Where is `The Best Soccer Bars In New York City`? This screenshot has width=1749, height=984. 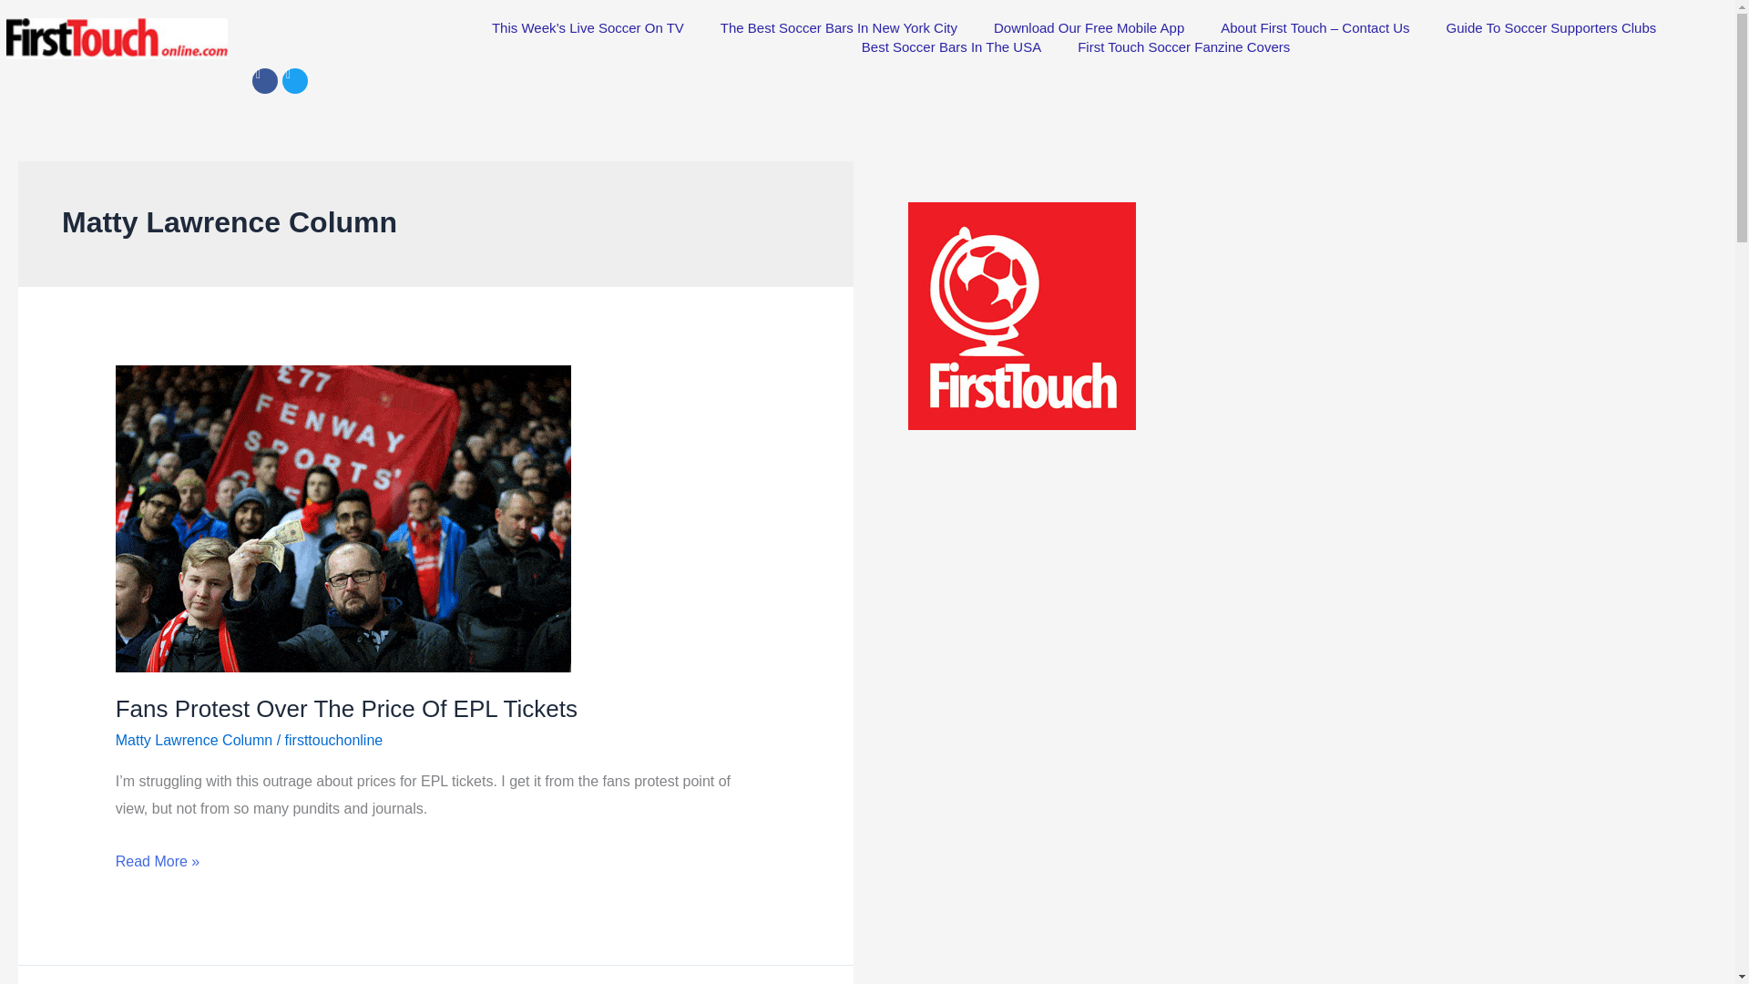
The Best Soccer Bars In New York City is located at coordinates (839, 27).